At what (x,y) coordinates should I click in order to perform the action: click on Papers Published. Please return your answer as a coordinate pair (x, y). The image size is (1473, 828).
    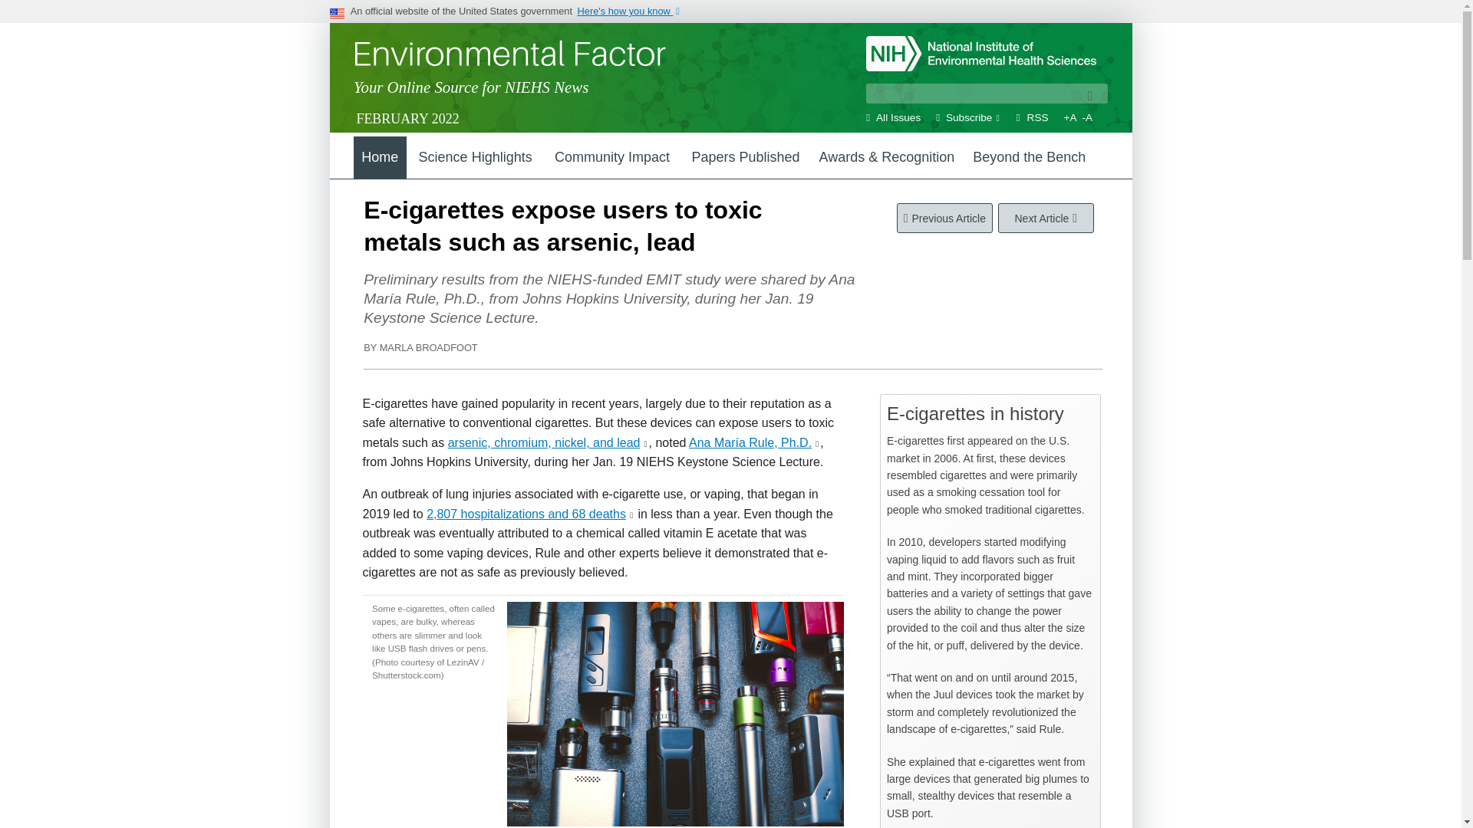
    Looking at the image, I should click on (745, 158).